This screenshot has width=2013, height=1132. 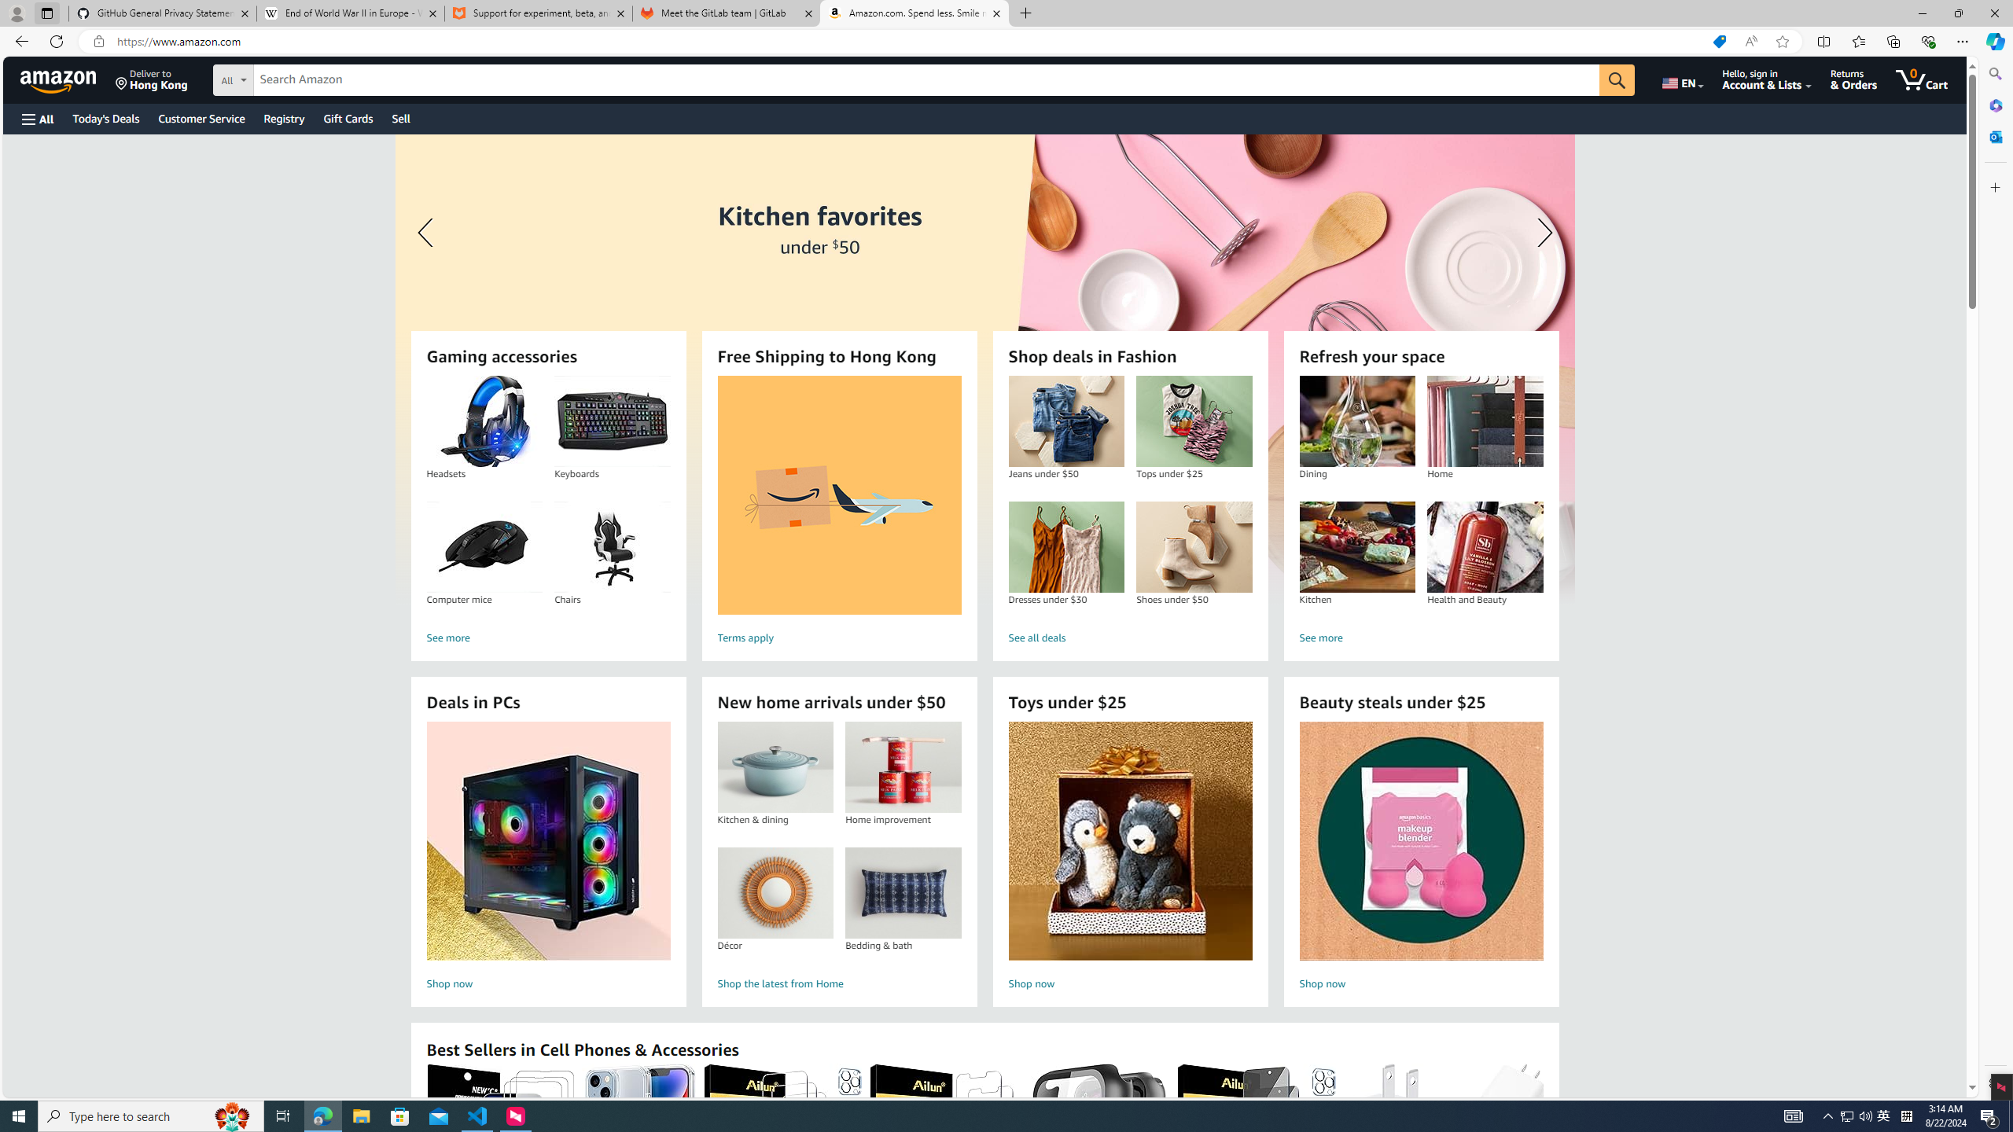 I want to click on Class: feed-carousel-card, so click(x=1544, y=1141).